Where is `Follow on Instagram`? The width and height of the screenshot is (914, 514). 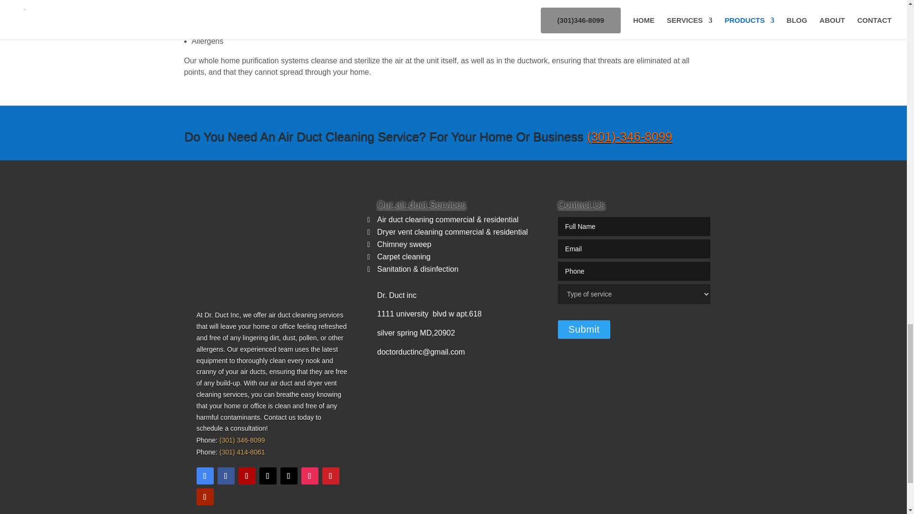 Follow on Instagram is located at coordinates (309, 476).